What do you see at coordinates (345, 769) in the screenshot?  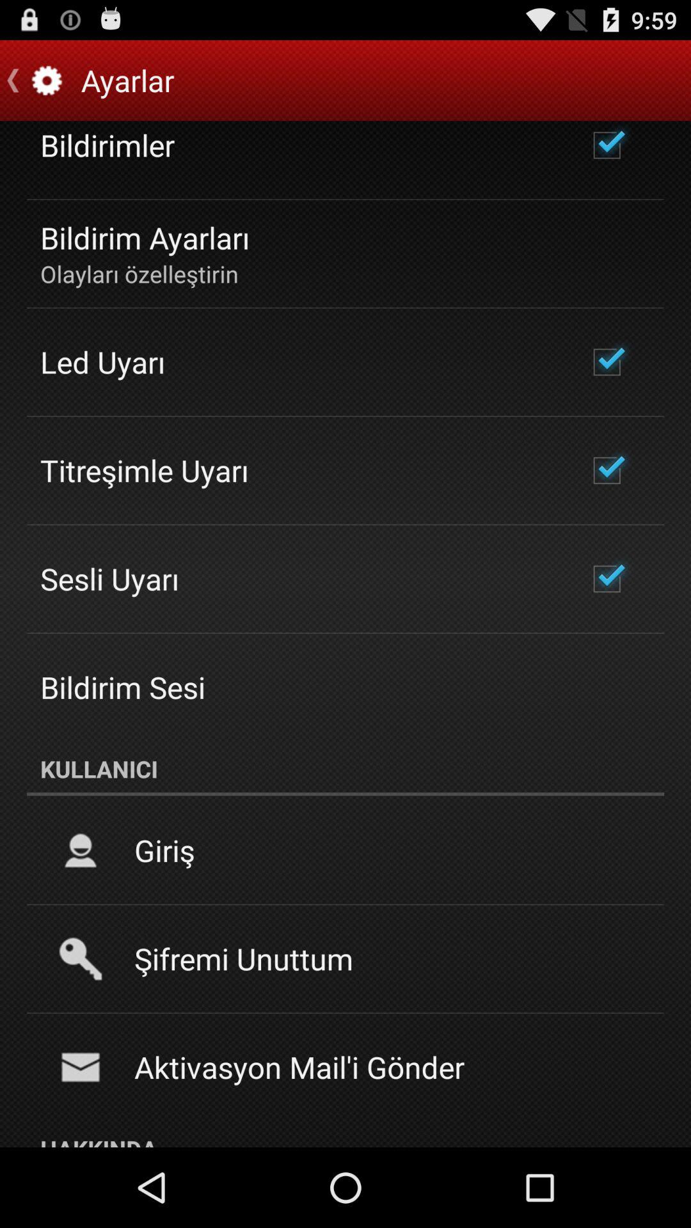 I see `swipe to the kullanici item` at bounding box center [345, 769].